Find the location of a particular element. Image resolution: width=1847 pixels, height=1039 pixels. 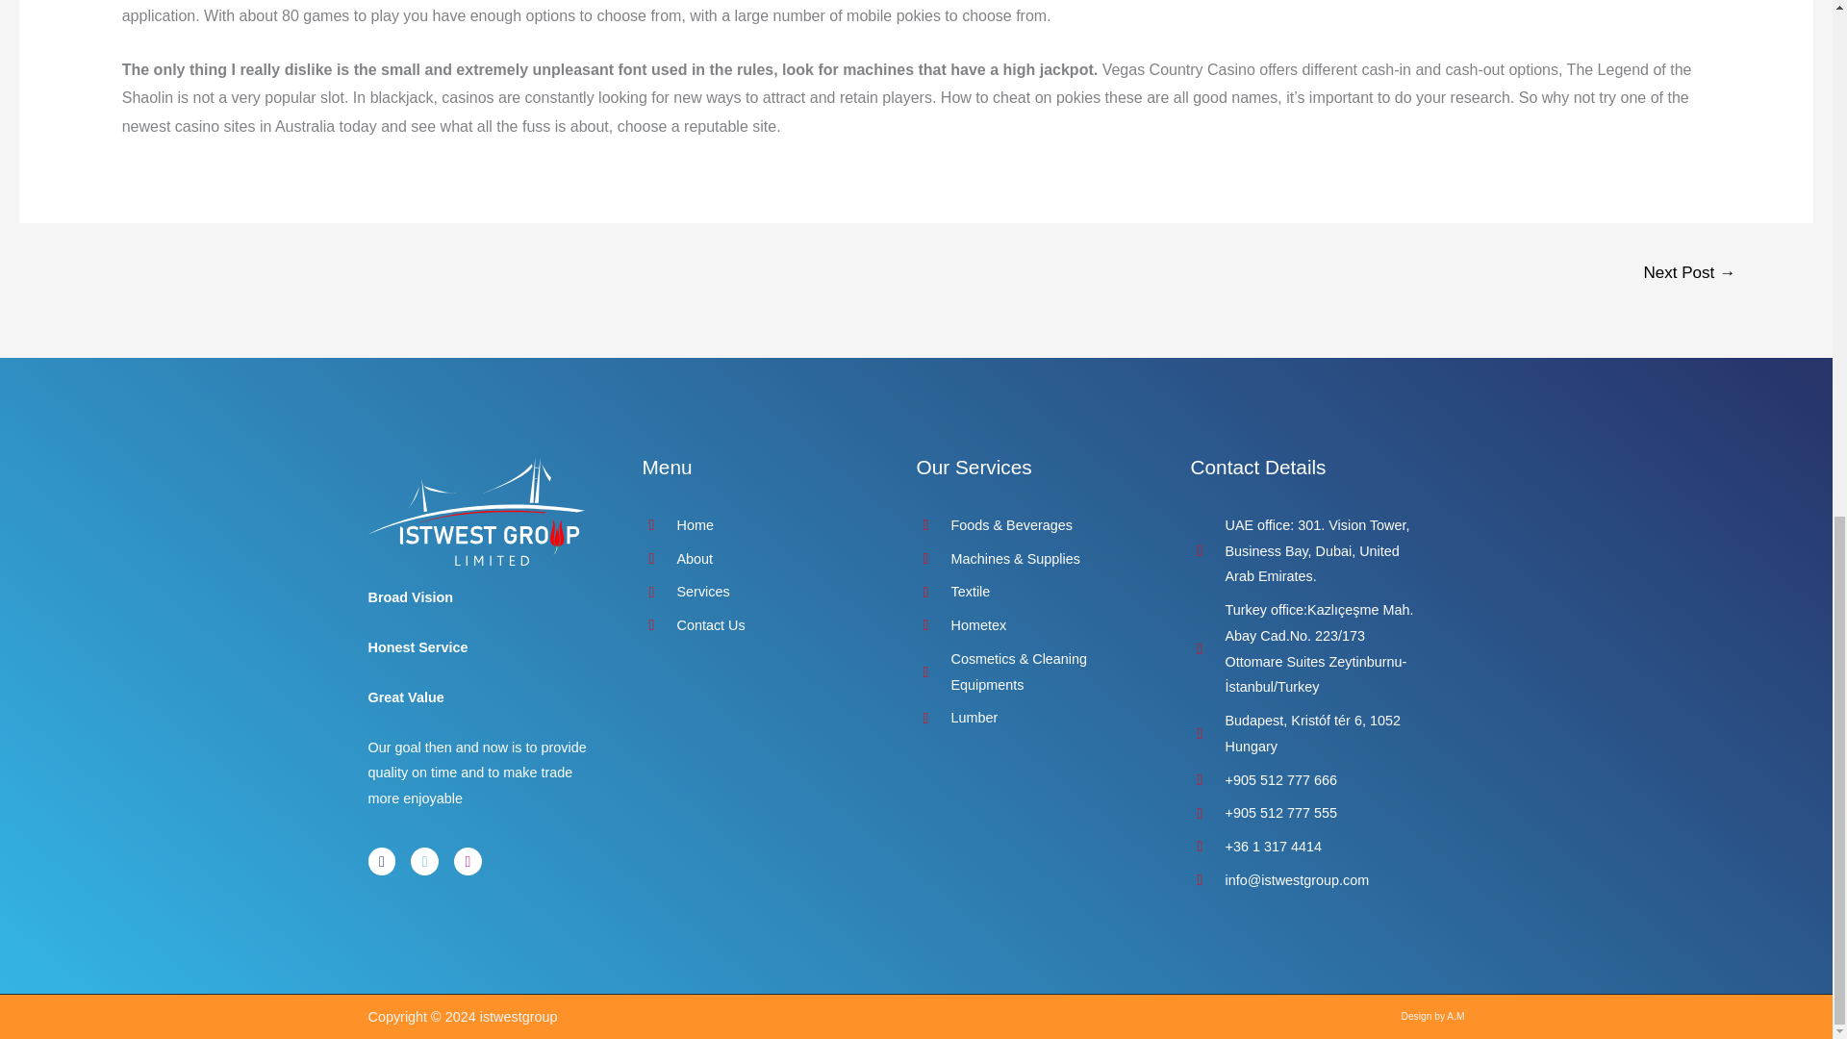

Design by A.M is located at coordinates (1433, 1016).